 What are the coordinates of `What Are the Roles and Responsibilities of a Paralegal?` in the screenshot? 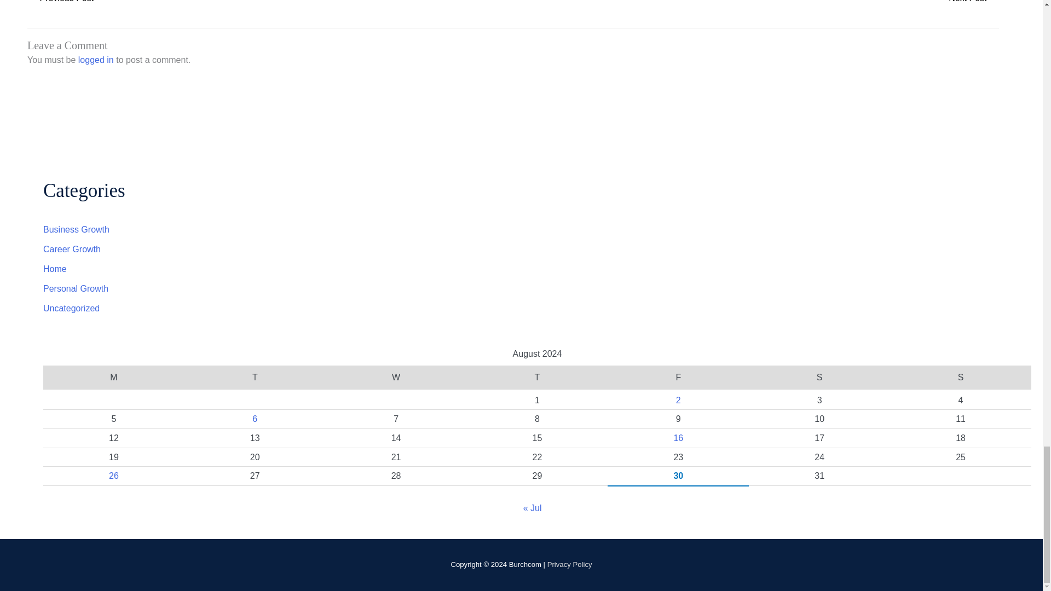 It's located at (60, 4).